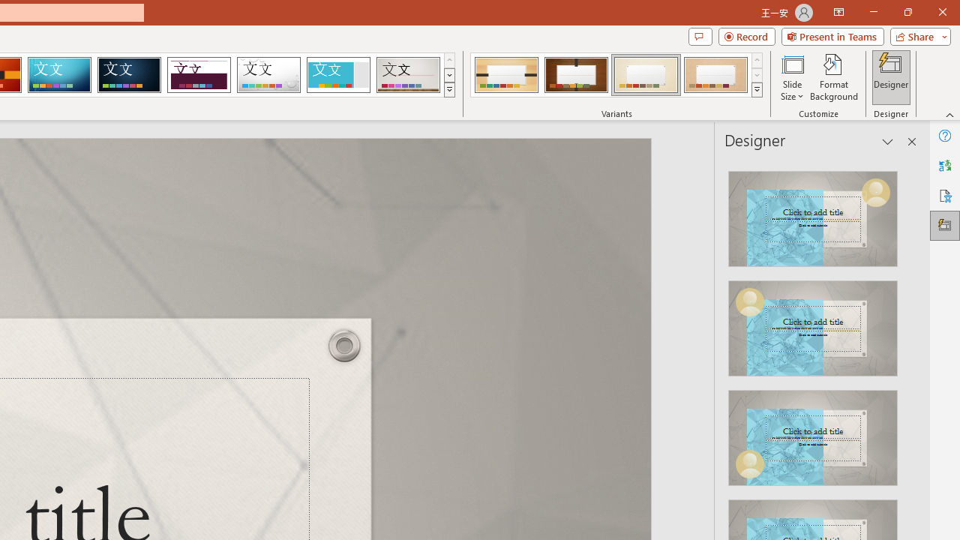 The height and width of the screenshot is (540, 960). Describe the element at coordinates (888, 141) in the screenshot. I see `Task Pane Options` at that location.